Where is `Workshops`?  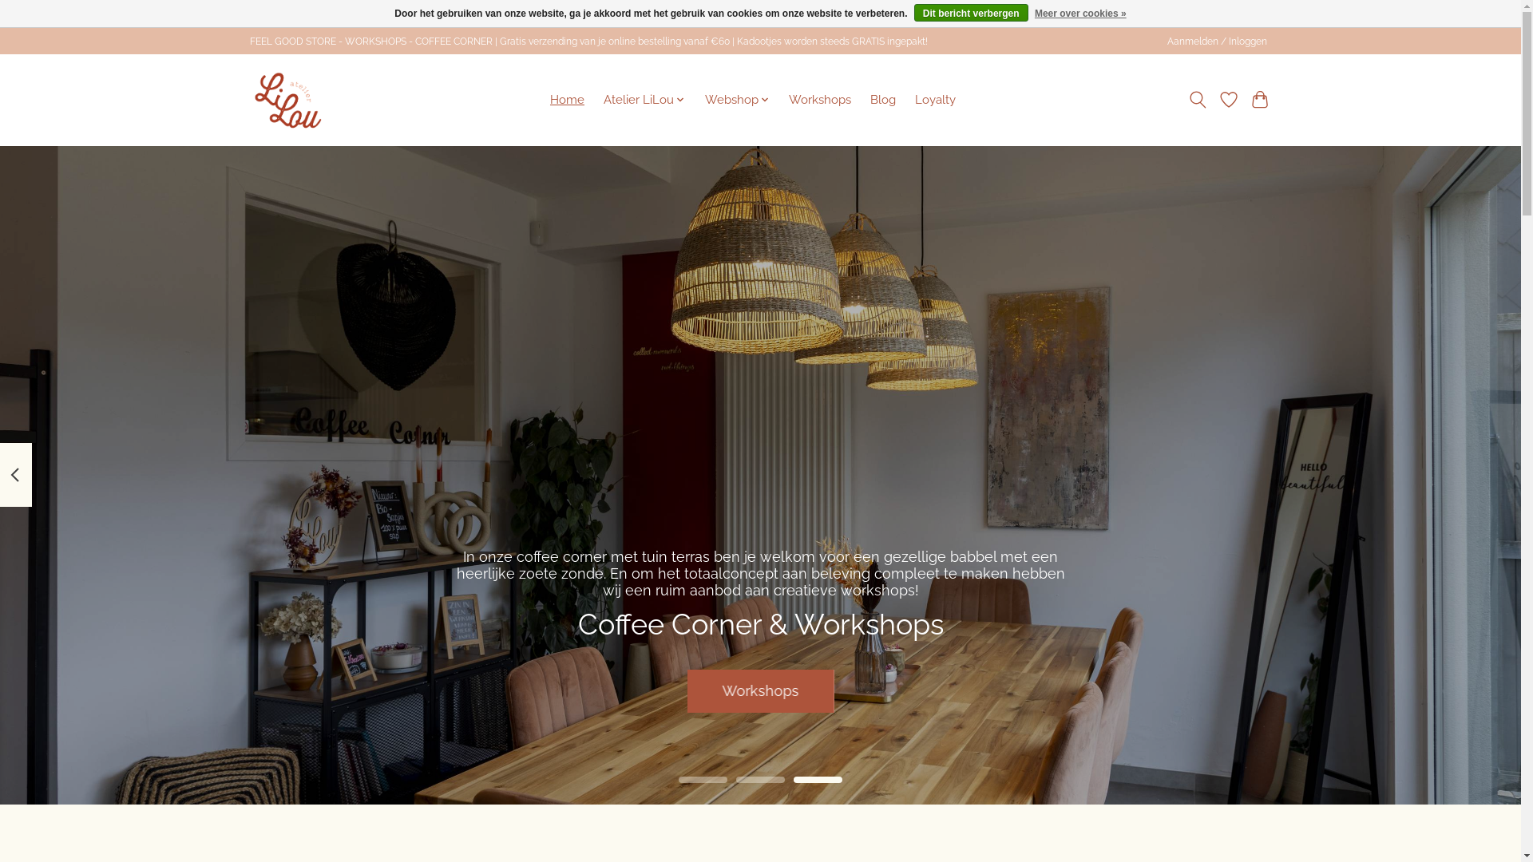 Workshops is located at coordinates (760, 690).